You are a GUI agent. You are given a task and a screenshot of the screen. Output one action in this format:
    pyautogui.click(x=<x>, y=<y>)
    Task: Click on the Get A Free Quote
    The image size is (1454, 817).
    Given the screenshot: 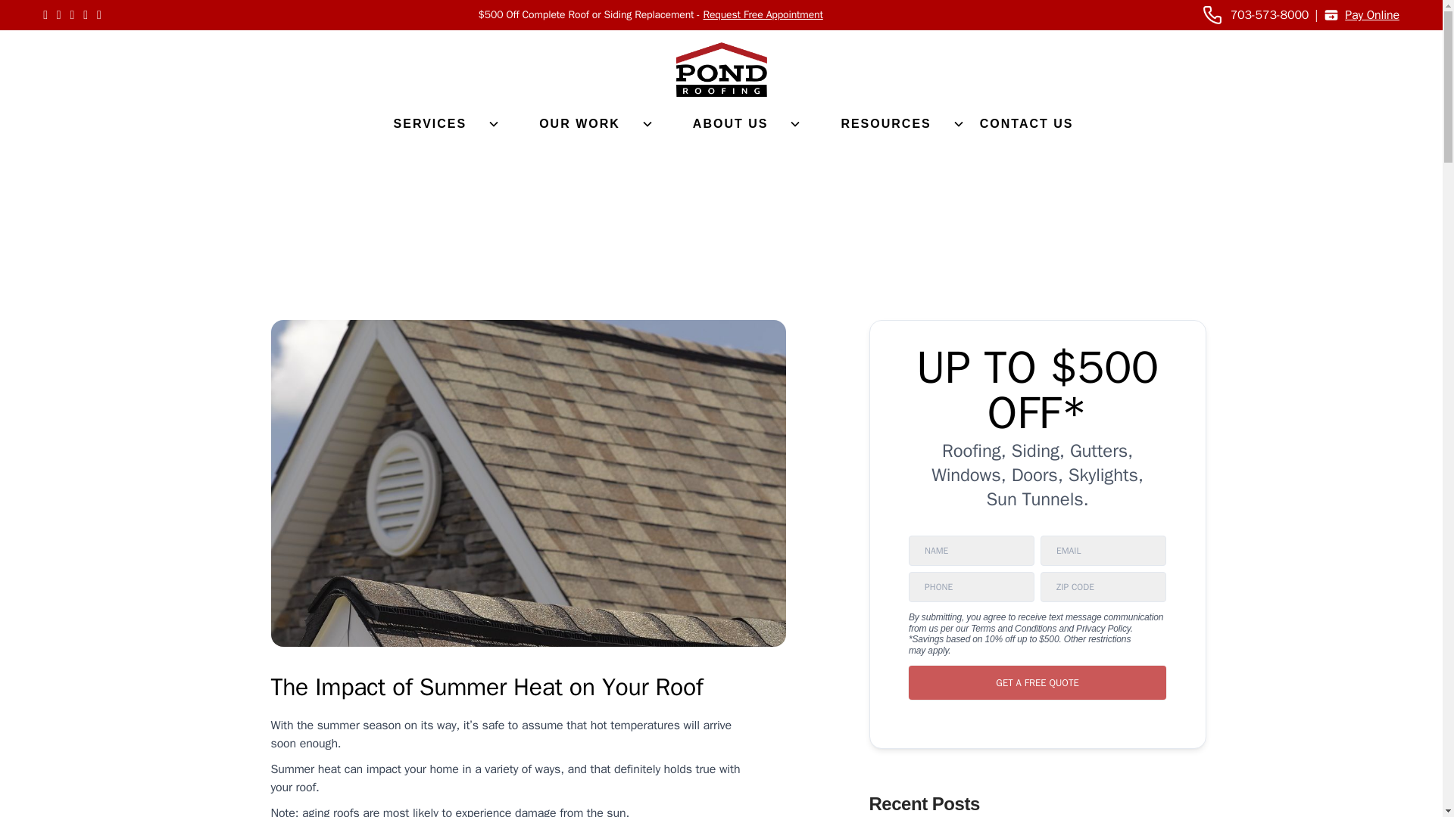 What is the action you would take?
    pyautogui.click(x=1037, y=682)
    